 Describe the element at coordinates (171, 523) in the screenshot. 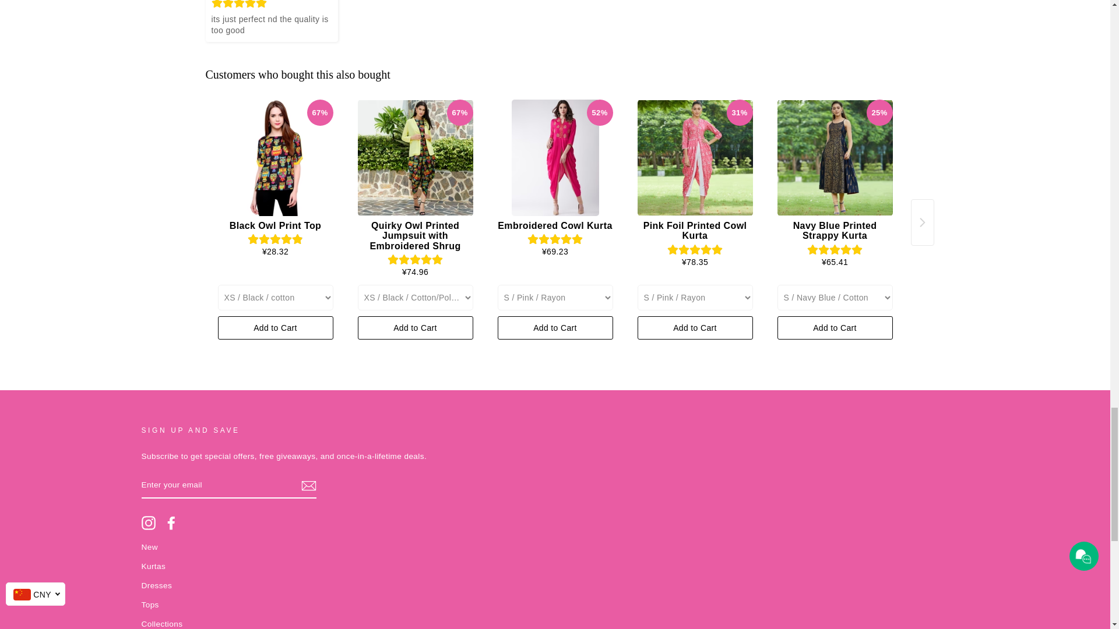

I see `Pannkh on Facebook` at that location.